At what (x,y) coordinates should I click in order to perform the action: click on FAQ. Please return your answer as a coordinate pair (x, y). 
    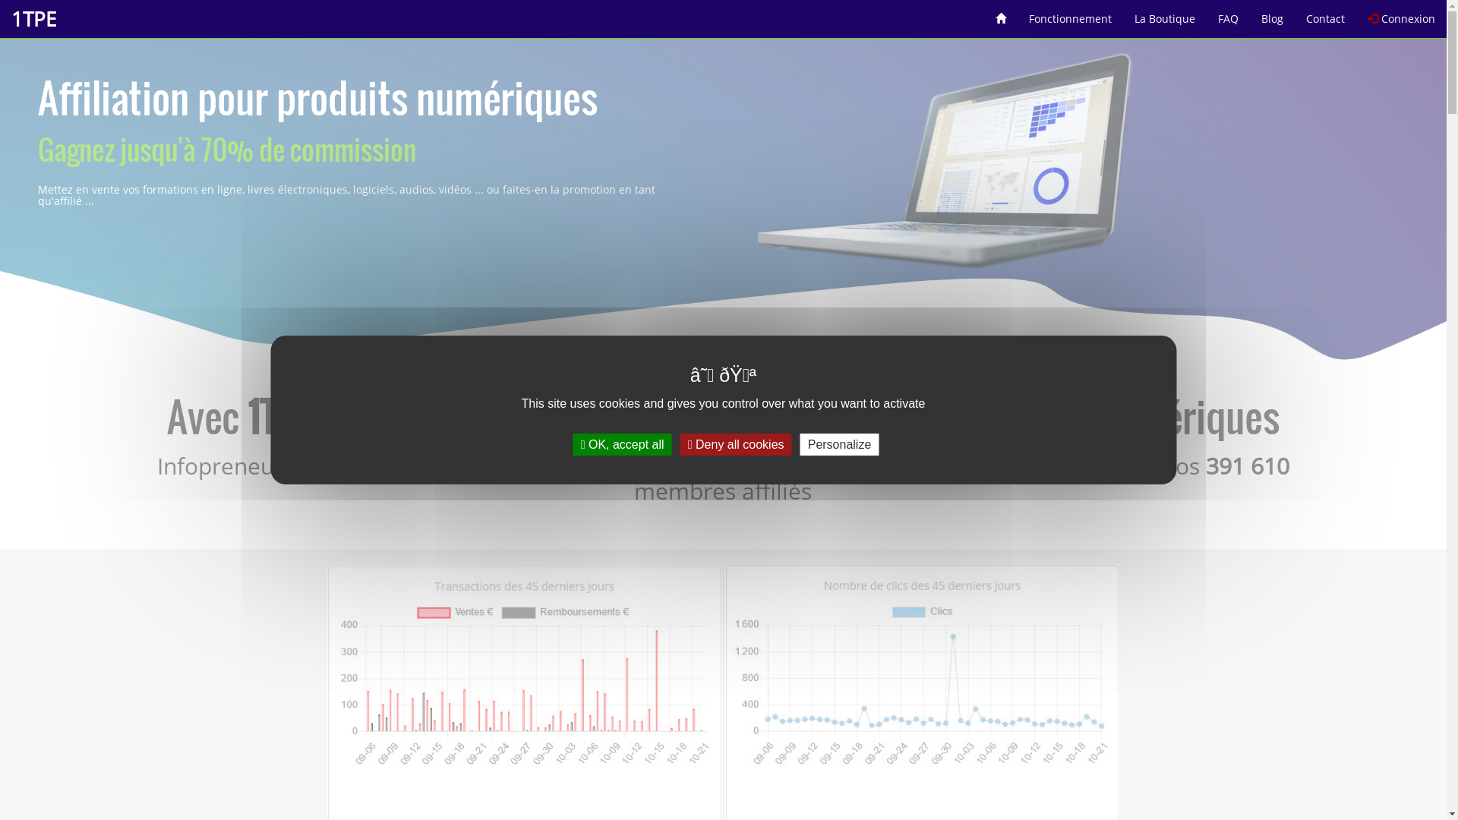
    Looking at the image, I should click on (1229, 14).